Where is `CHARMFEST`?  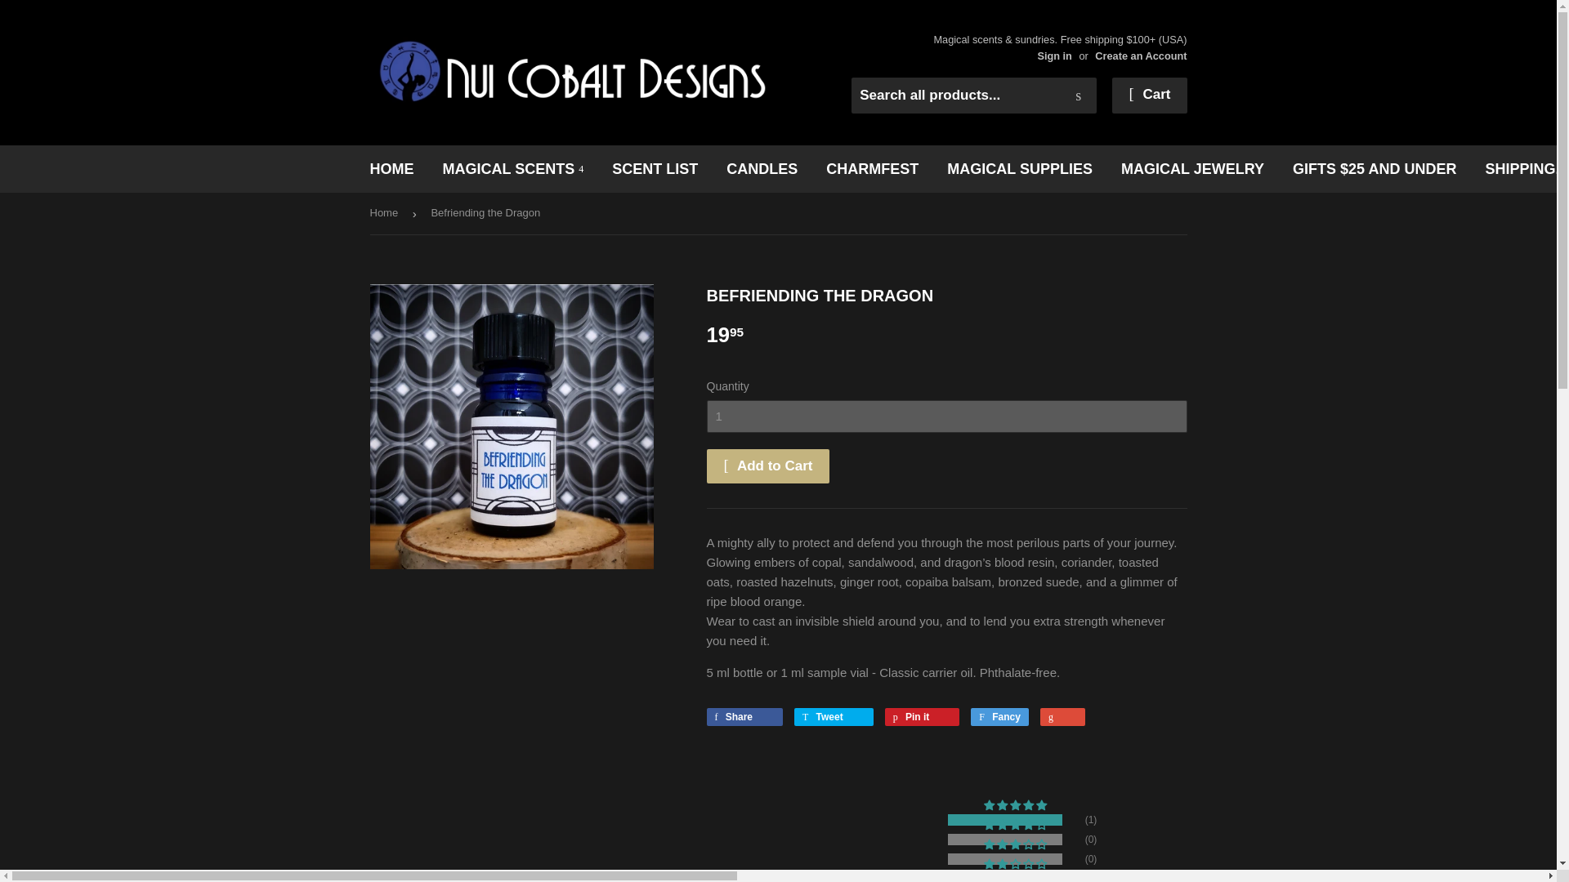
CHARMFEST is located at coordinates (872, 169).